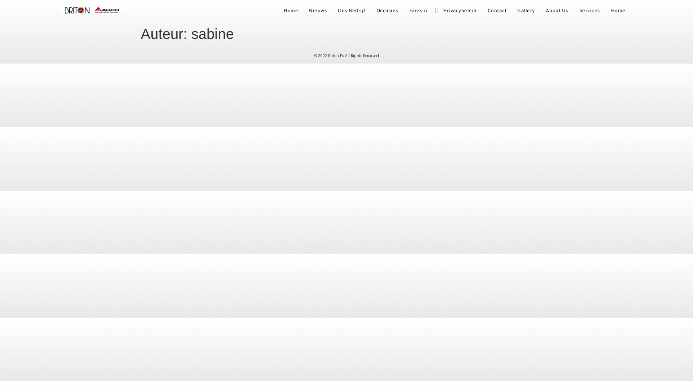 Image resolution: width=693 pixels, height=390 pixels. I want to click on Services, so click(590, 11).